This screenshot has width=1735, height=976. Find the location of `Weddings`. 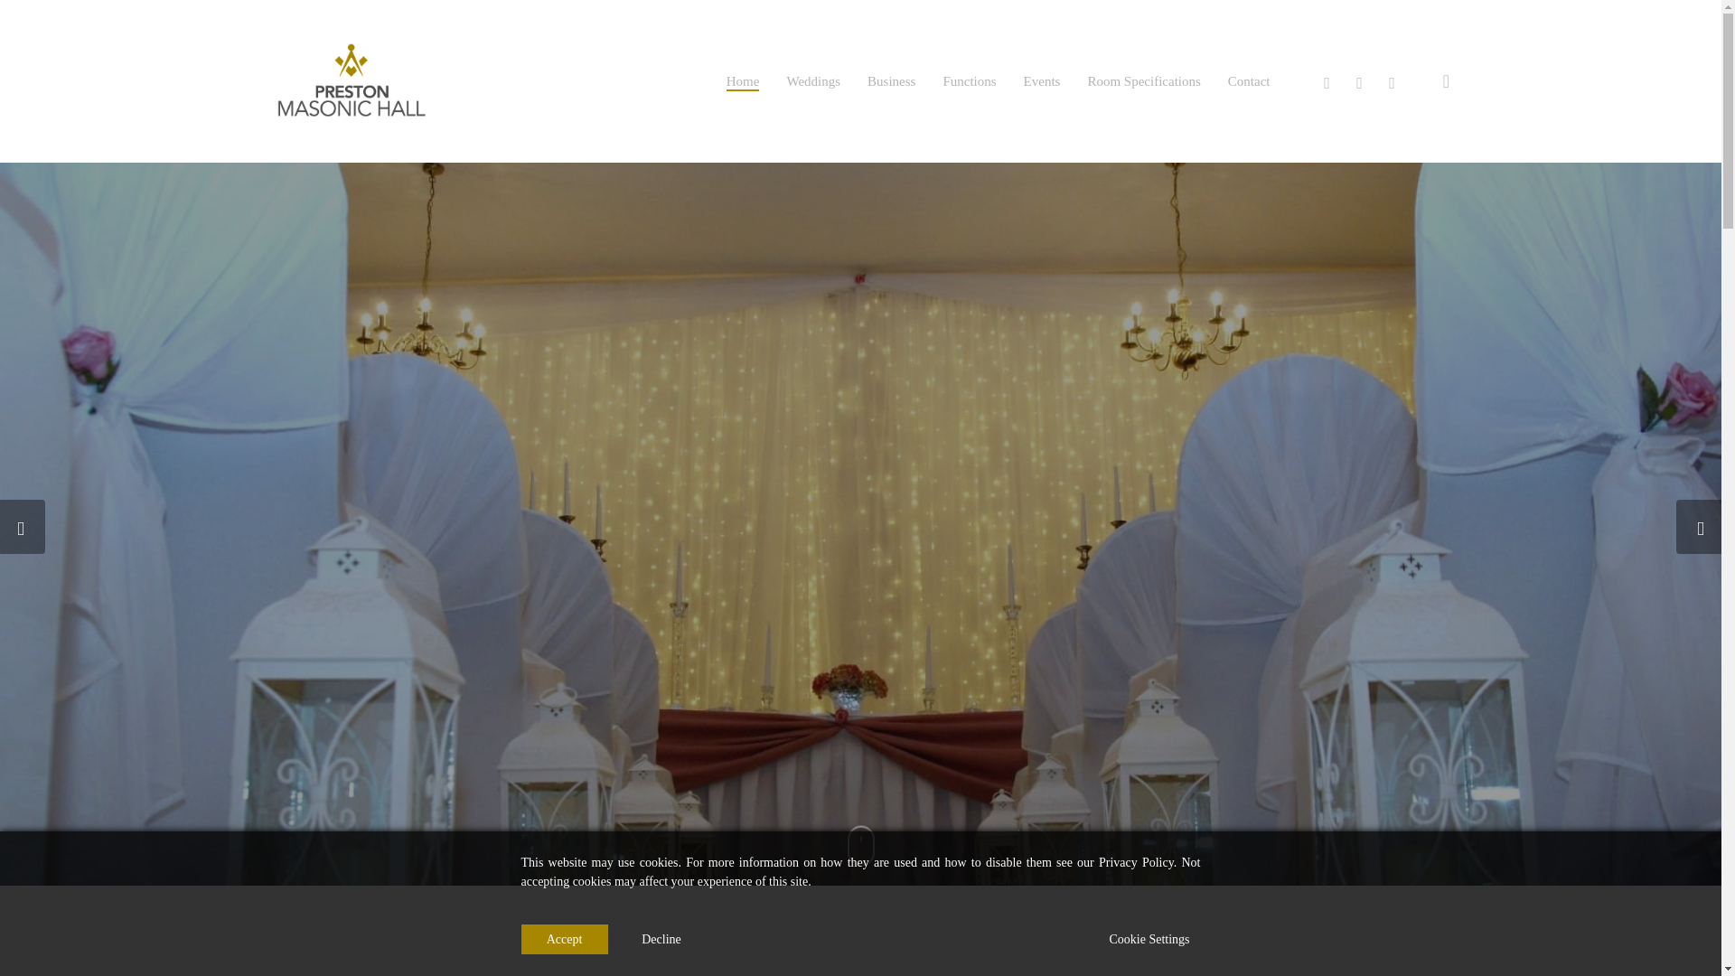

Weddings is located at coordinates (812, 81).